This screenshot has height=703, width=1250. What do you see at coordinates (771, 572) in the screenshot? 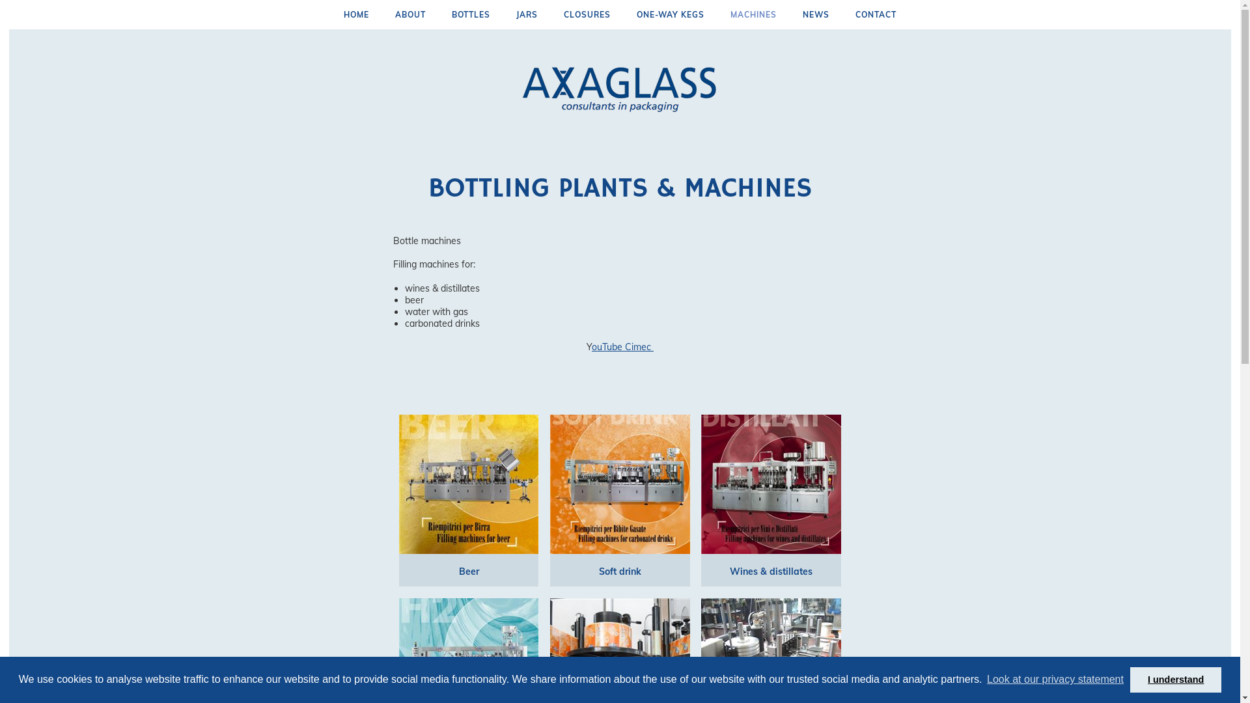
I see `Wines & distillates` at bounding box center [771, 572].